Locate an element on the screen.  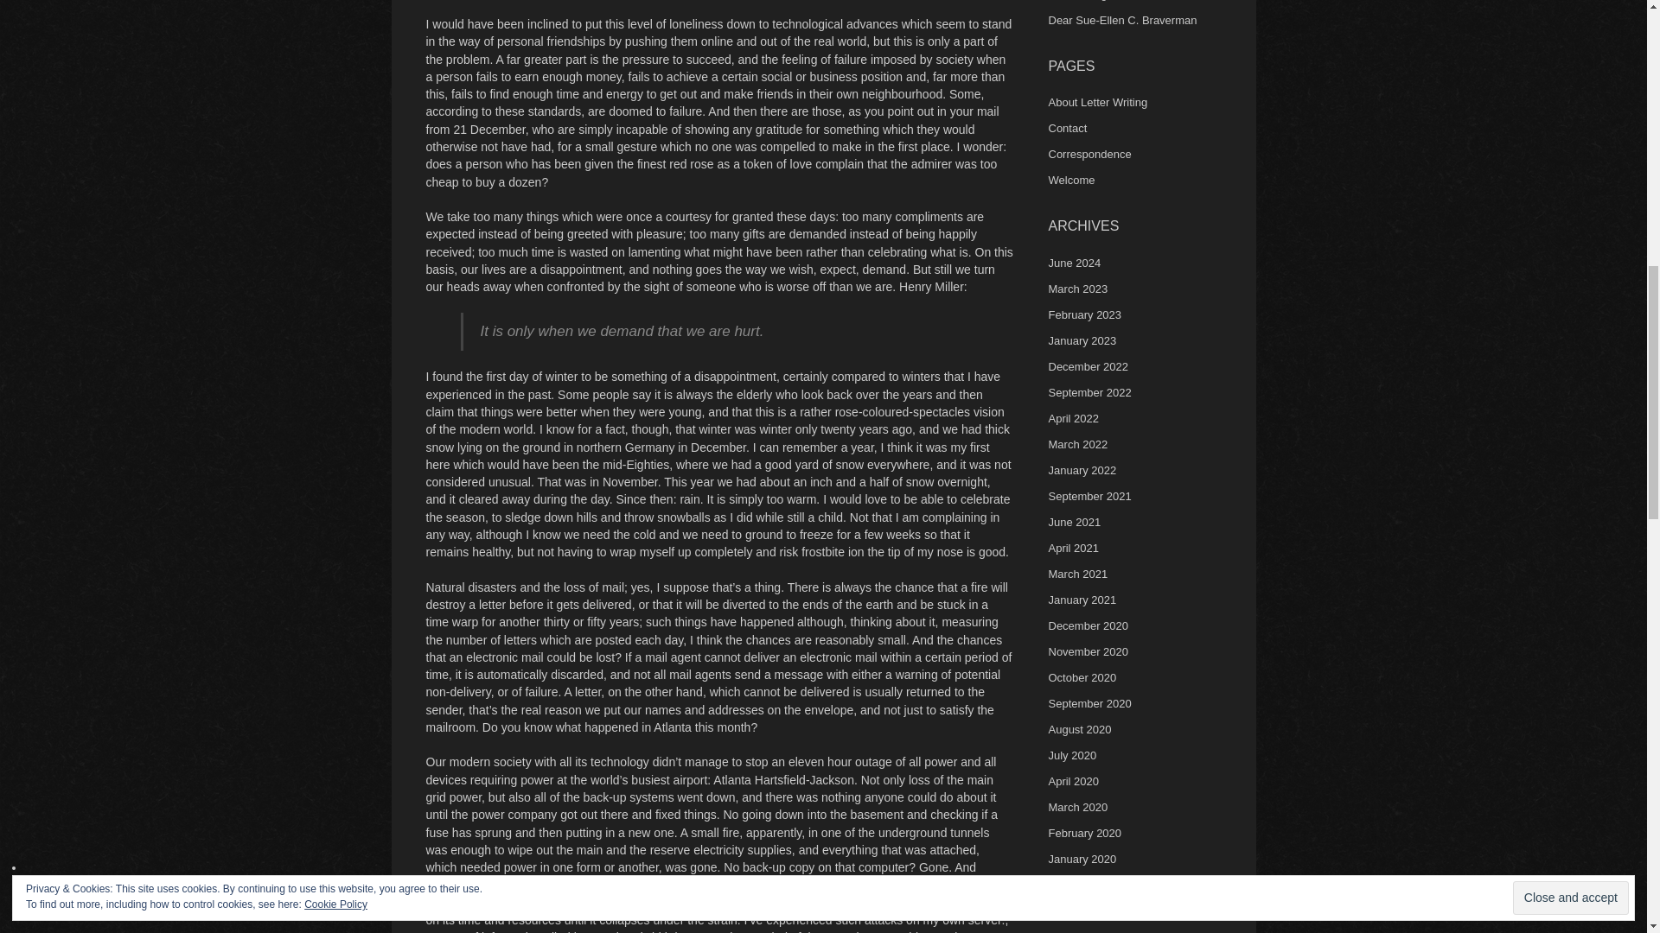
January 2023 is located at coordinates (1081, 340).